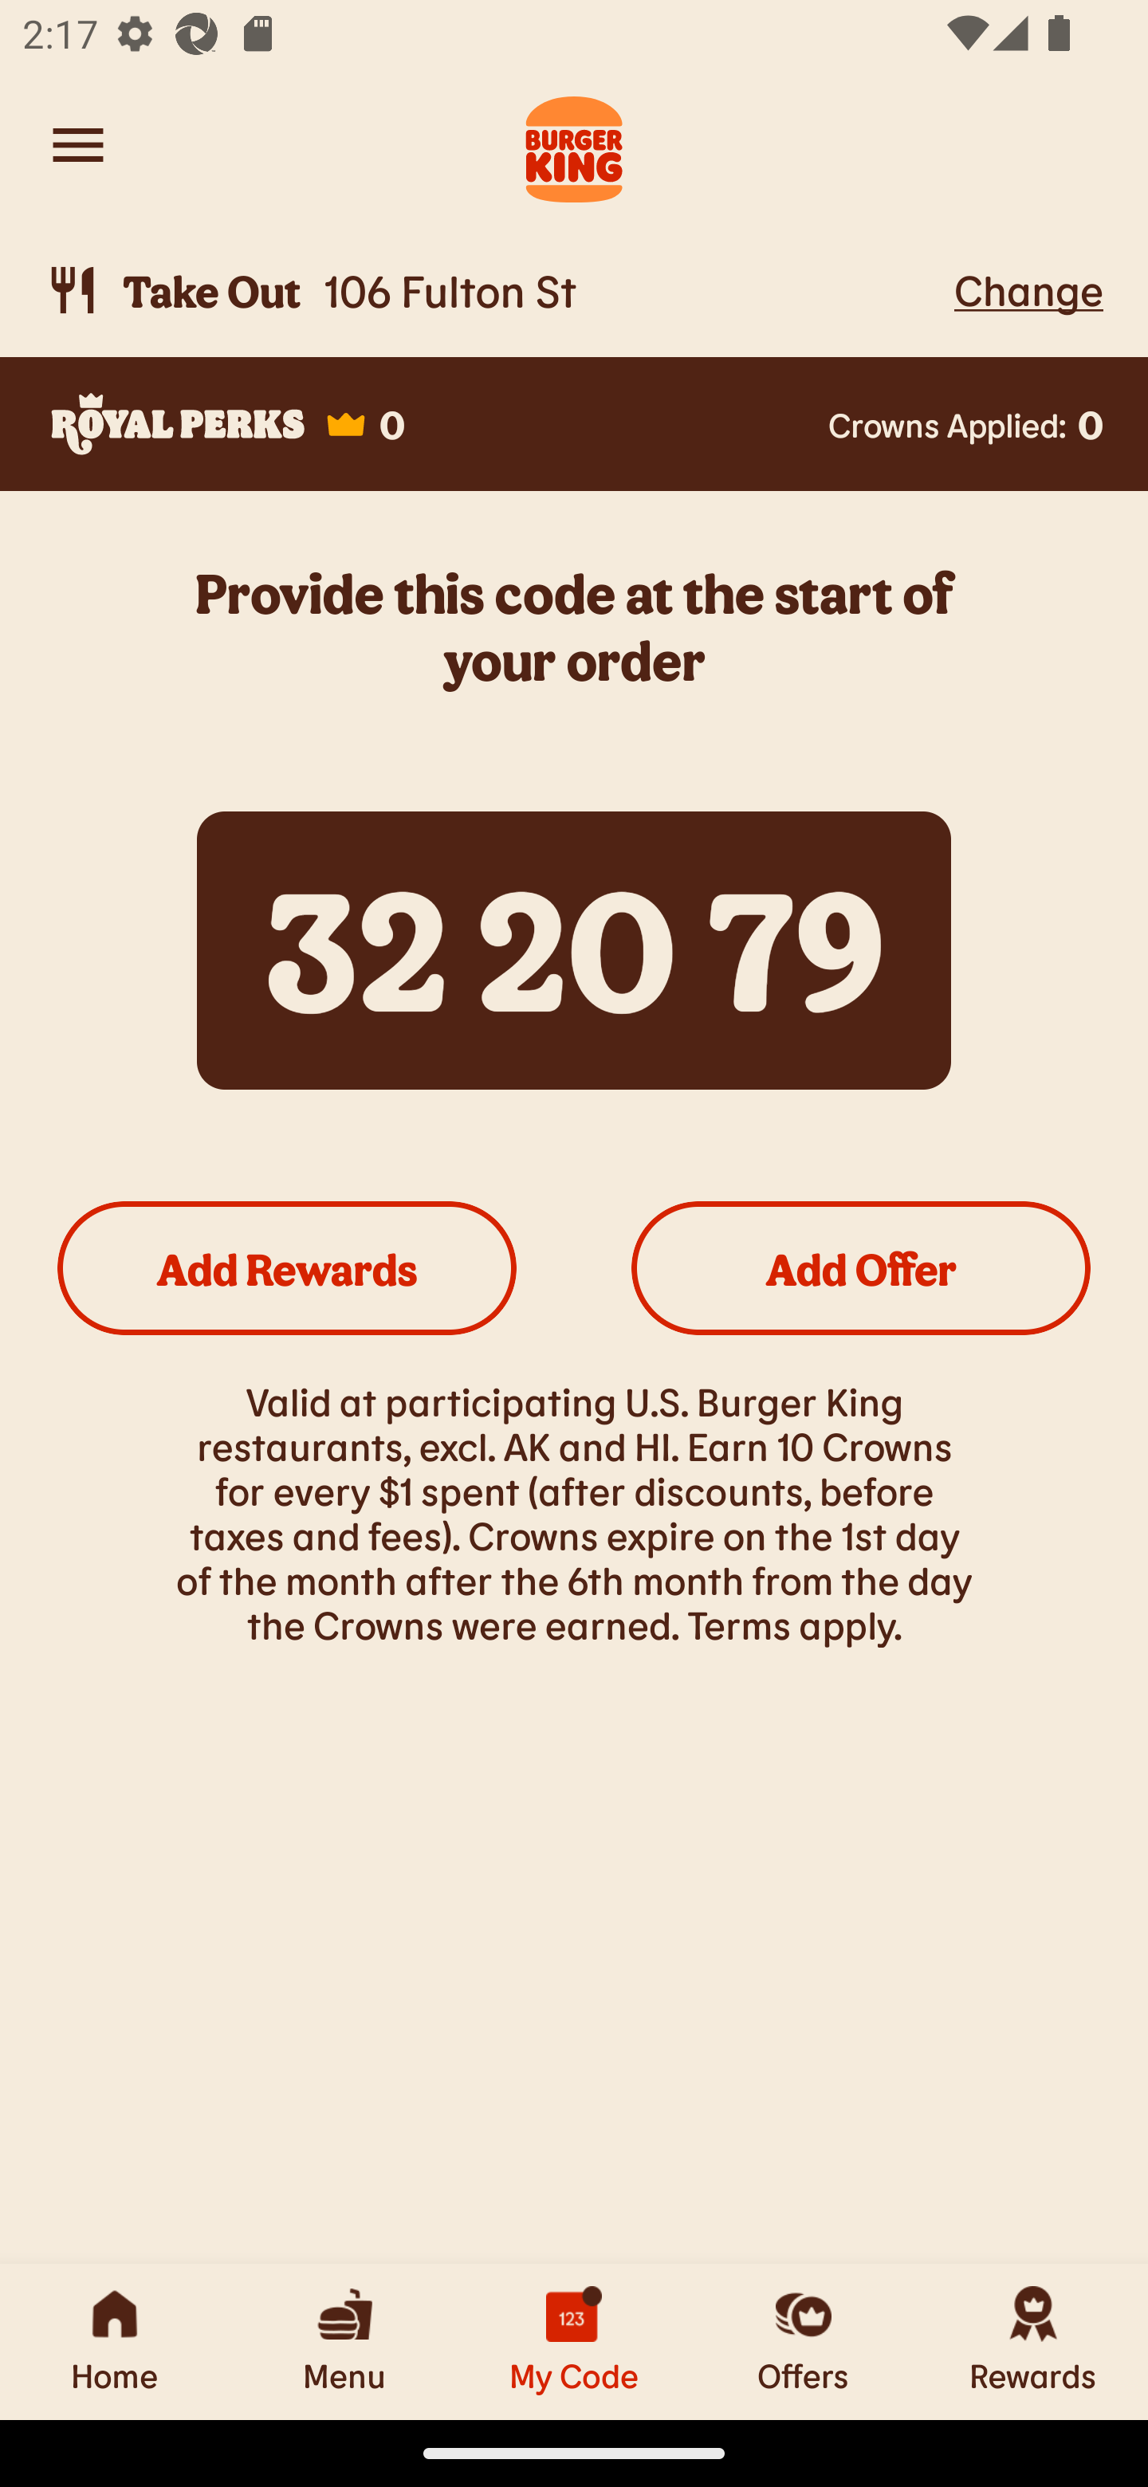 This screenshot has width=1148, height=2487. Describe the element at coordinates (804, 2341) in the screenshot. I see `Offers` at that location.